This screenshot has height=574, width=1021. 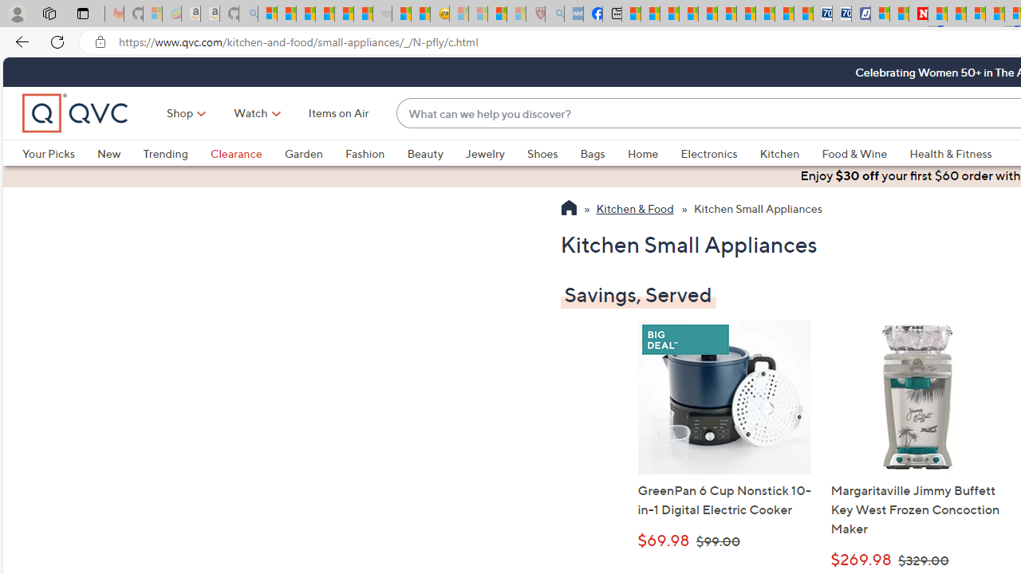 What do you see at coordinates (108, 153) in the screenshot?
I see `New` at bounding box center [108, 153].